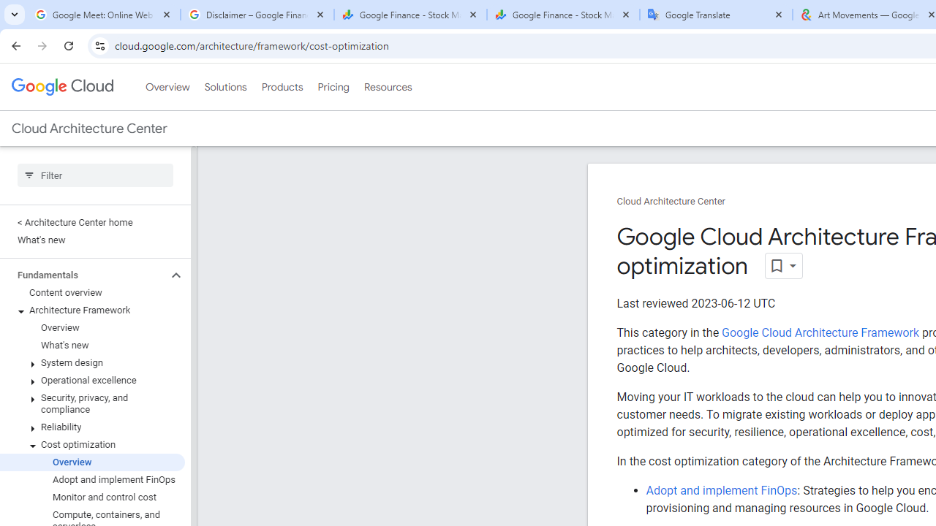 This screenshot has width=936, height=526. Describe the element at coordinates (92, 380) in the screenshot. I see `Operational excellence` at that location.